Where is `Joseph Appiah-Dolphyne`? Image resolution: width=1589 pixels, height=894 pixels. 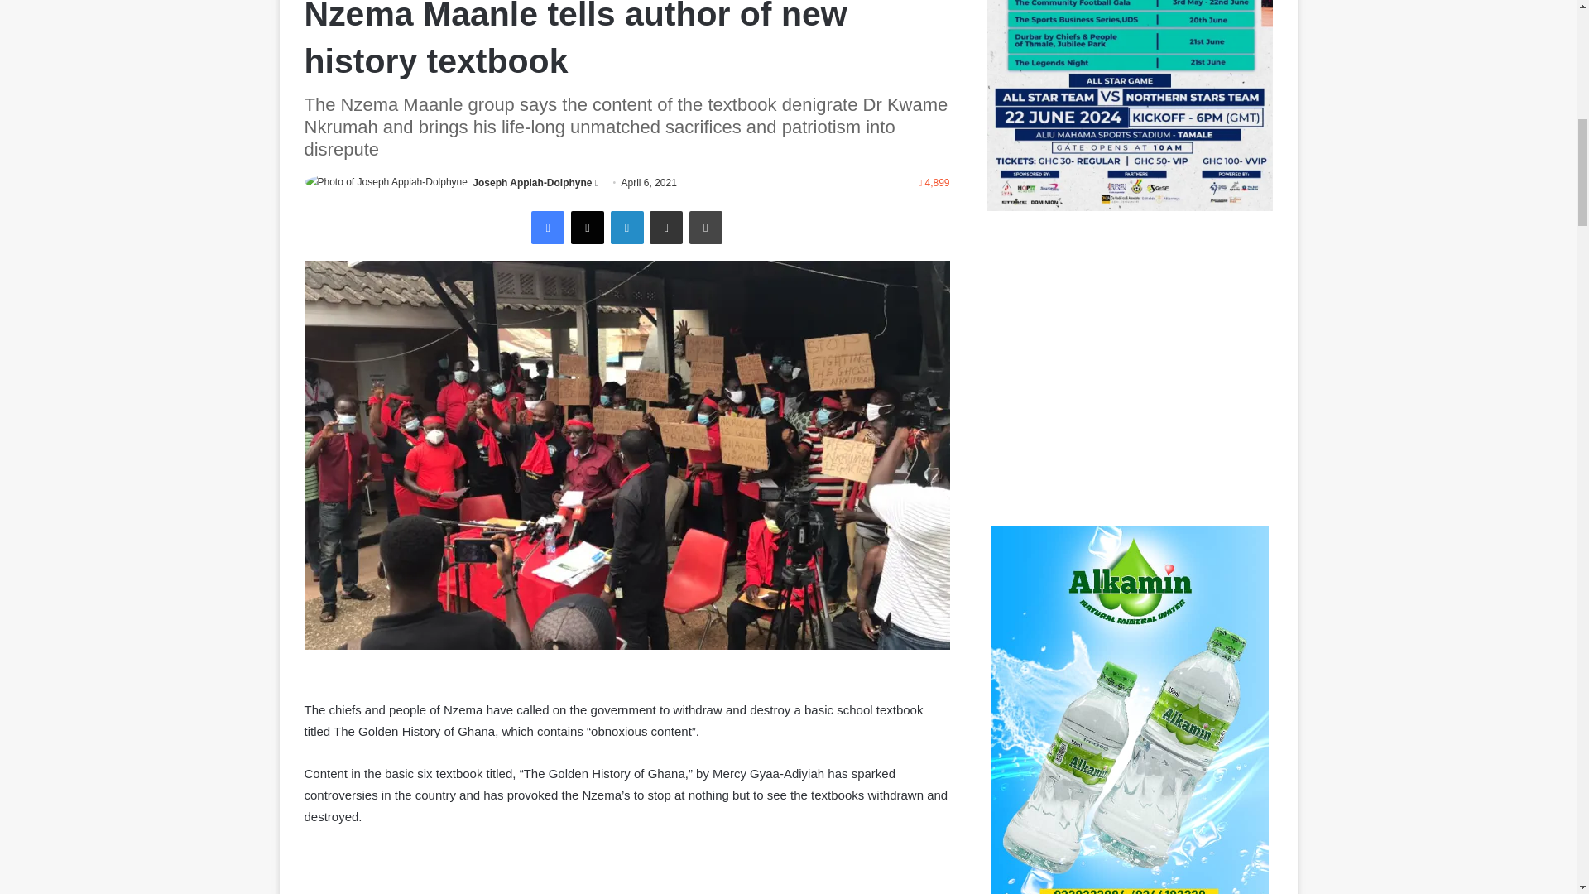 Joseph Appiah-Dolphyne is located at coordinates (531, 182).